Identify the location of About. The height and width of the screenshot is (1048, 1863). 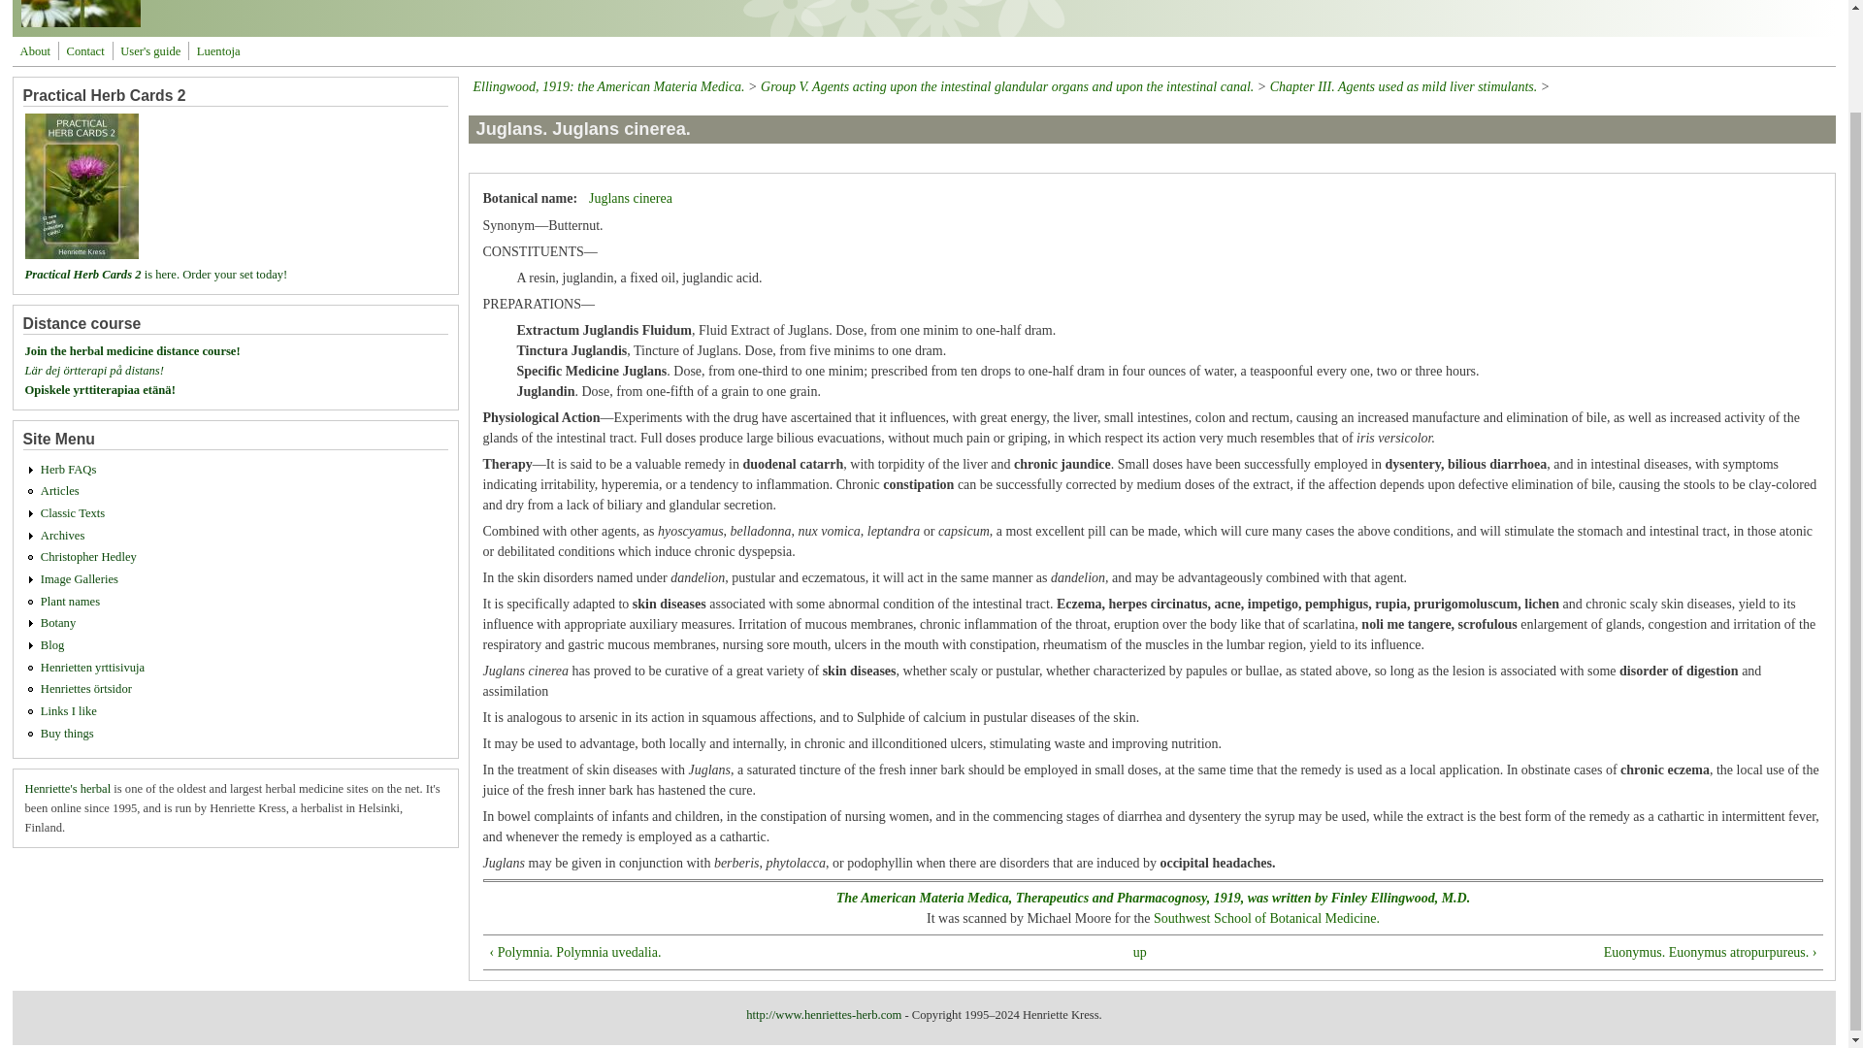
(35, 50).